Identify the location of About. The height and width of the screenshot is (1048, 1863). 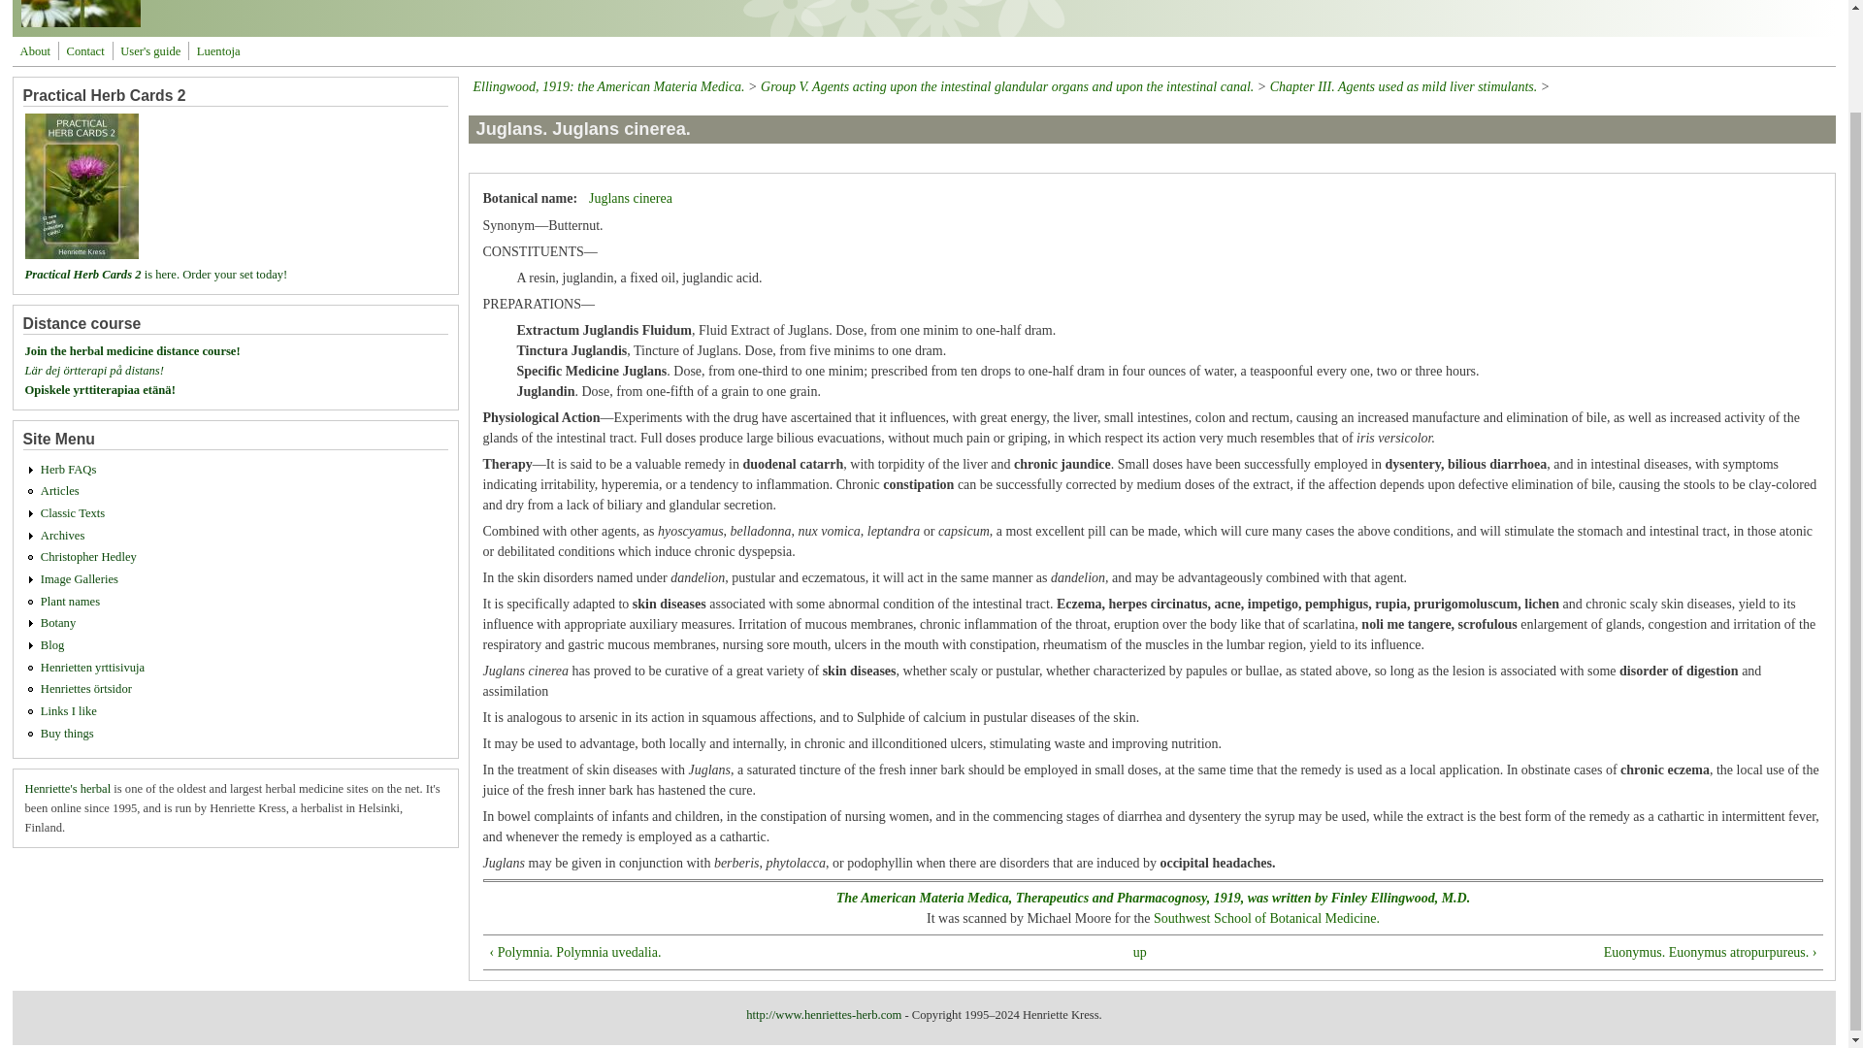
(35, 50).